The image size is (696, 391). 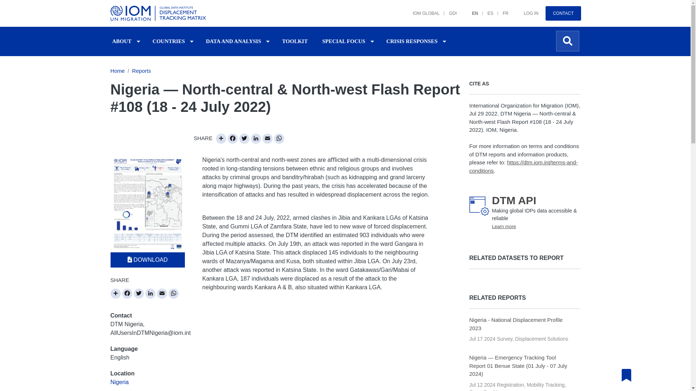 What do you see at coordinates (422, 9) in the screenshot?
I see `IOM GLOBAL` at bounding box center [422, 9].